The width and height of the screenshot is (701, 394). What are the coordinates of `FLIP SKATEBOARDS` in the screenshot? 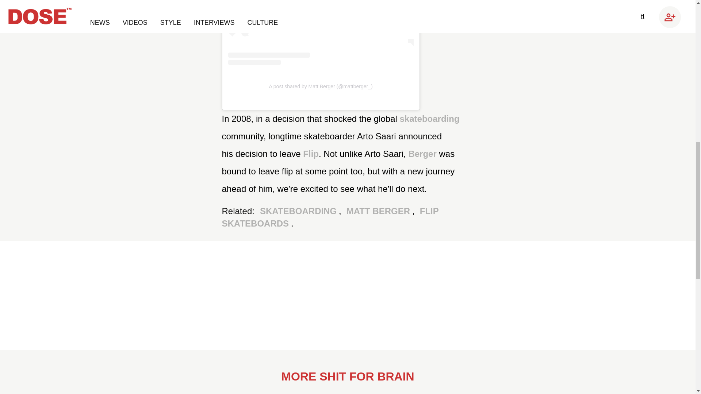 It's located at (330, 217).